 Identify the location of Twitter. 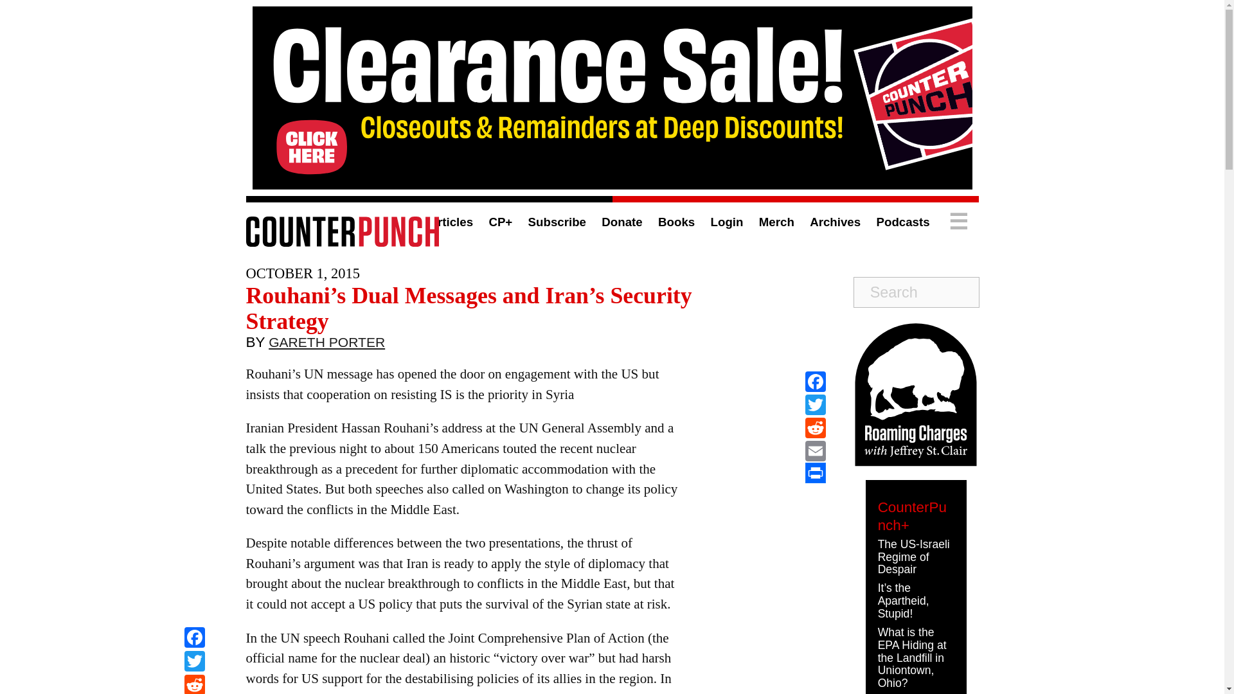
(194, 663).